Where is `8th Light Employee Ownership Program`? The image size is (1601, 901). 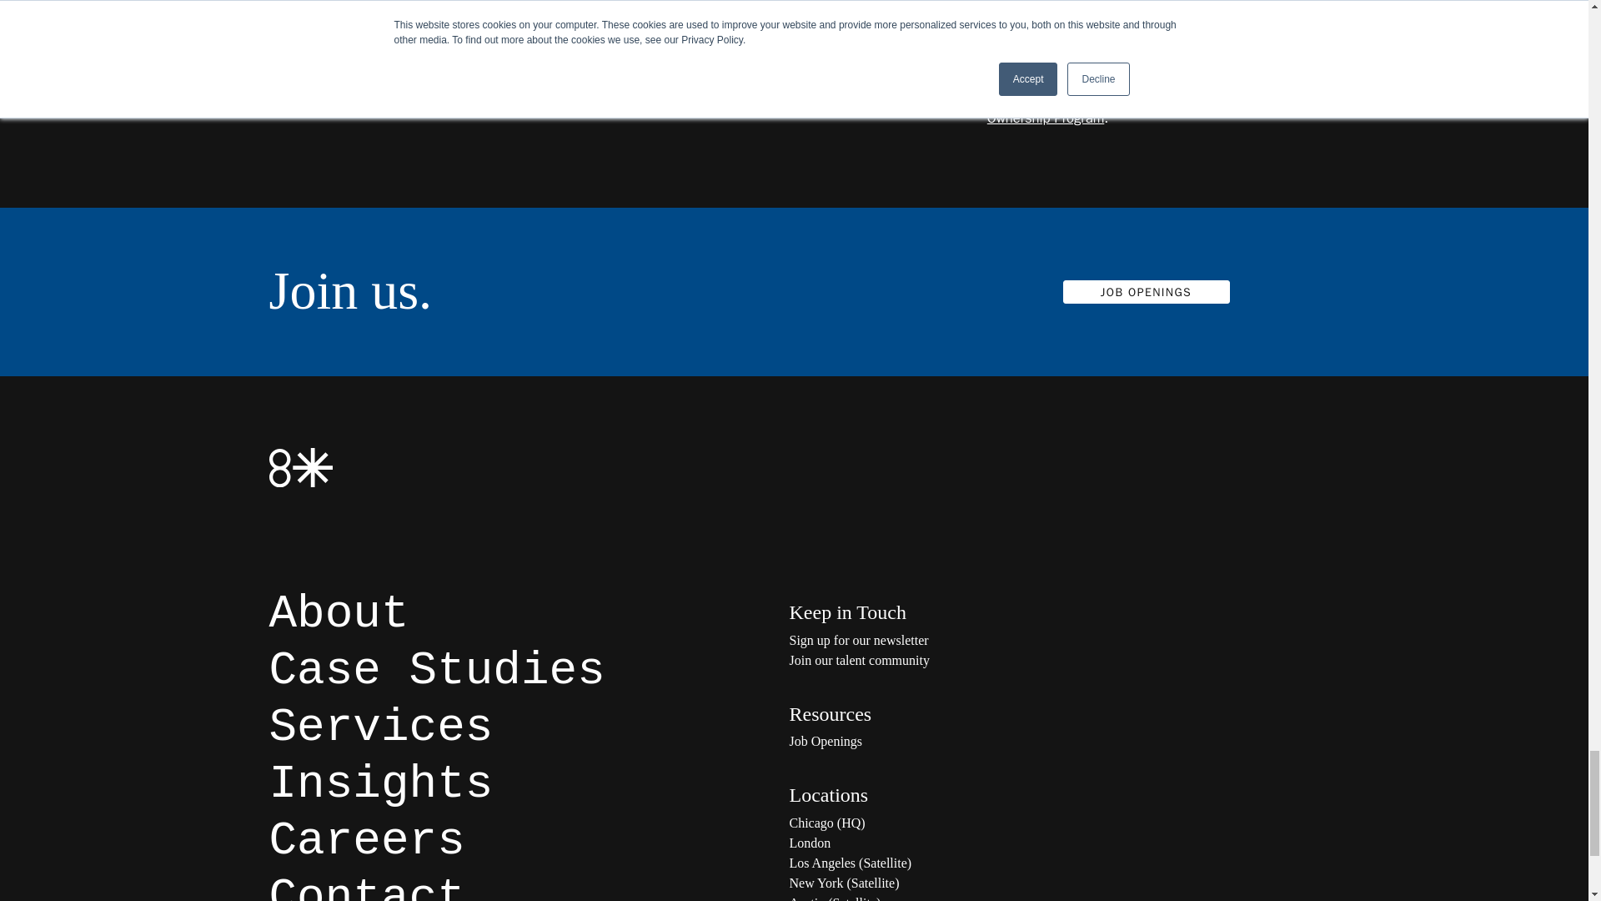
8th Light Employee Ownership Program is located at coordinates (1122, 108).